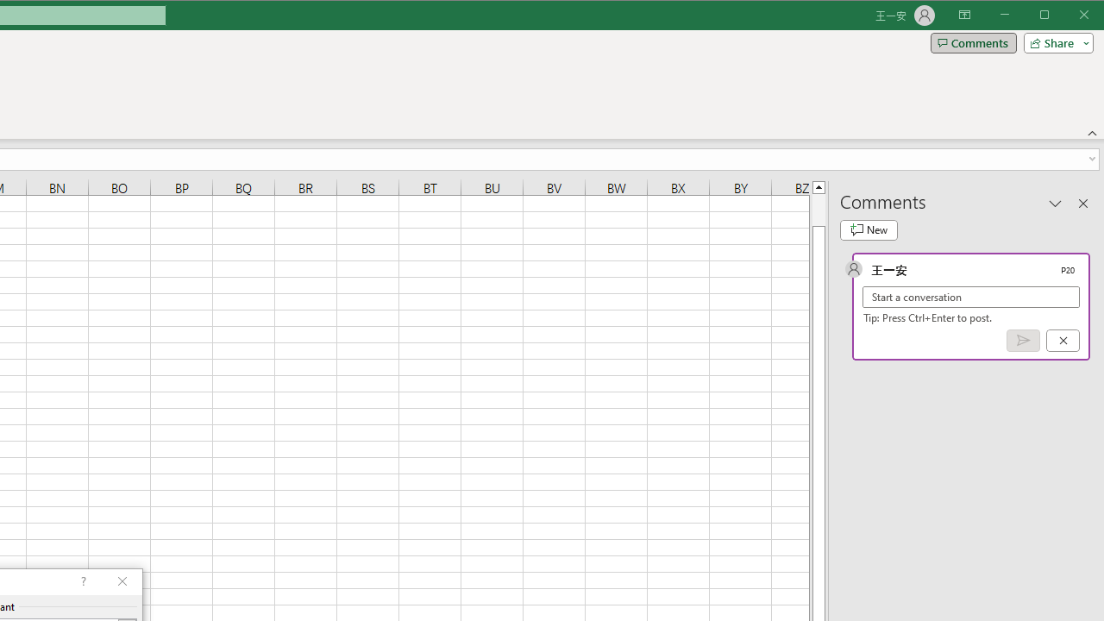 The width and height of the screenshot is (1104, 621). What do you see at coordinates (1083, 203) in the screenshot?
I see `Close pane` at bounding box center [1083, 203].